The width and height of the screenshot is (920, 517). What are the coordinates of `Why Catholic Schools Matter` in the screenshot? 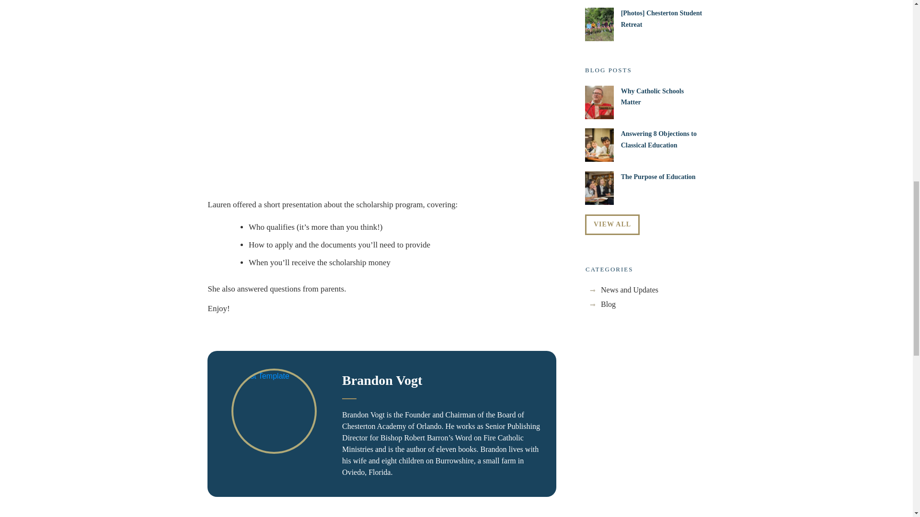 It's located at (645, 103).